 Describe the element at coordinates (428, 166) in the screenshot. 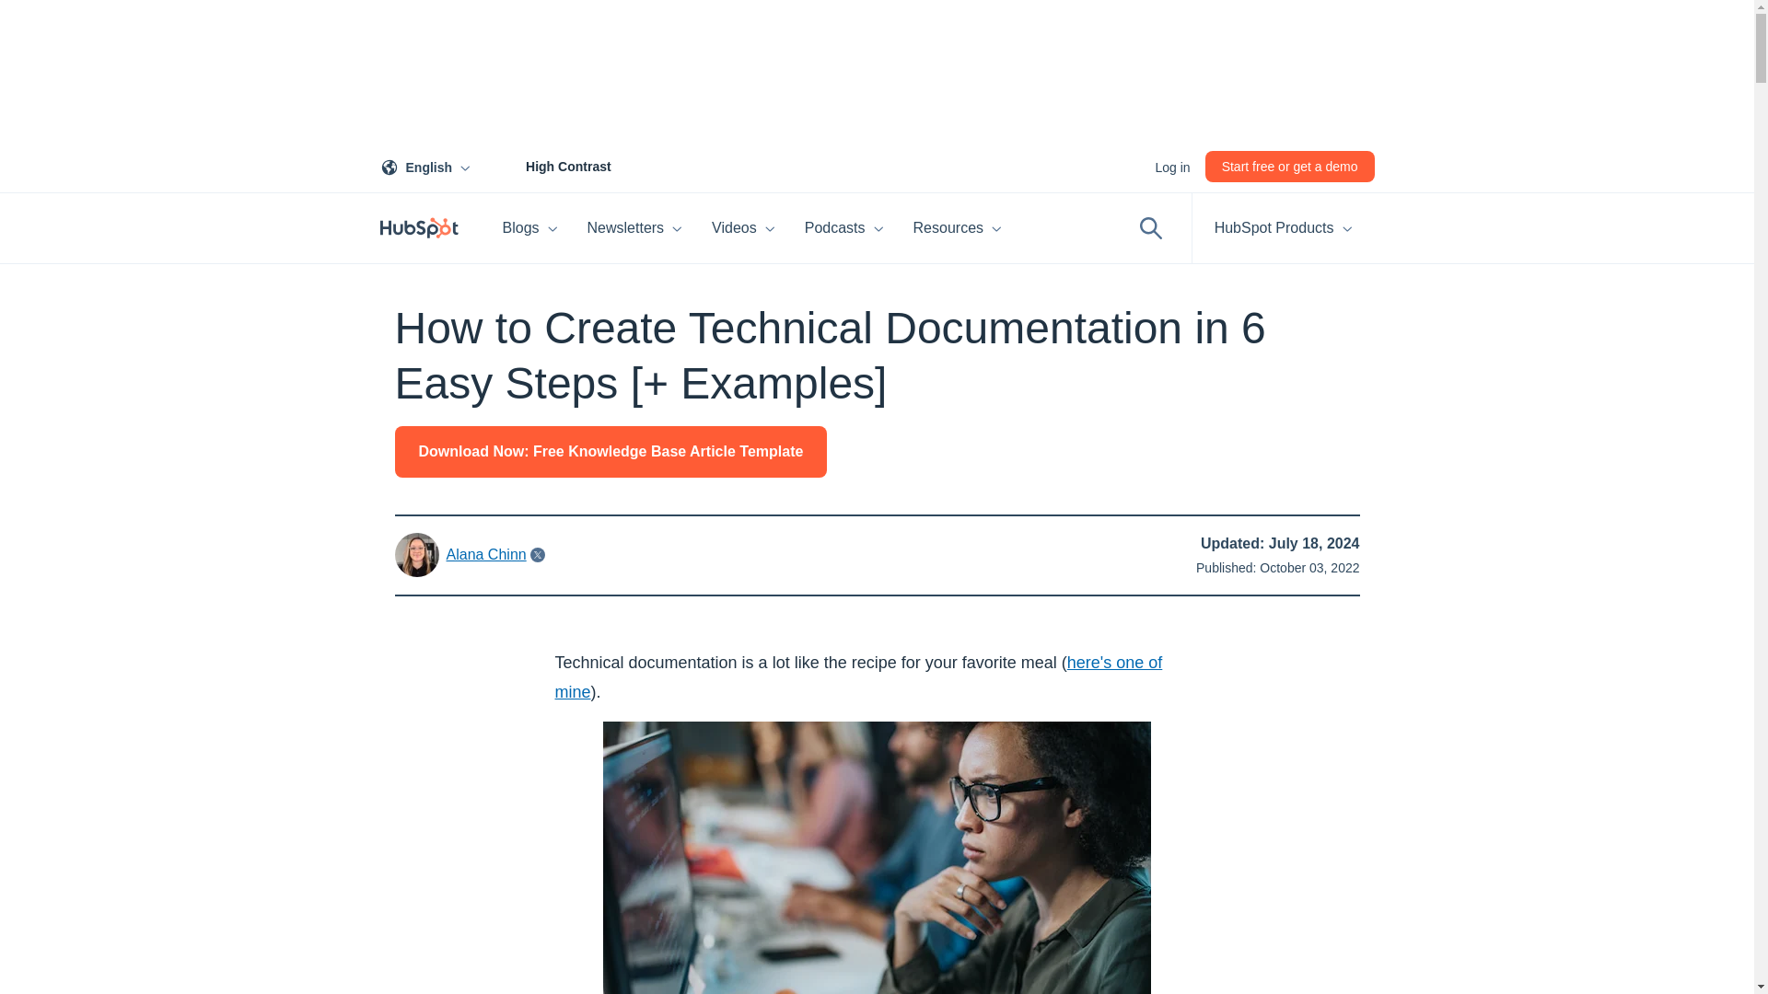

I see `Start free or get a demo` at that location.